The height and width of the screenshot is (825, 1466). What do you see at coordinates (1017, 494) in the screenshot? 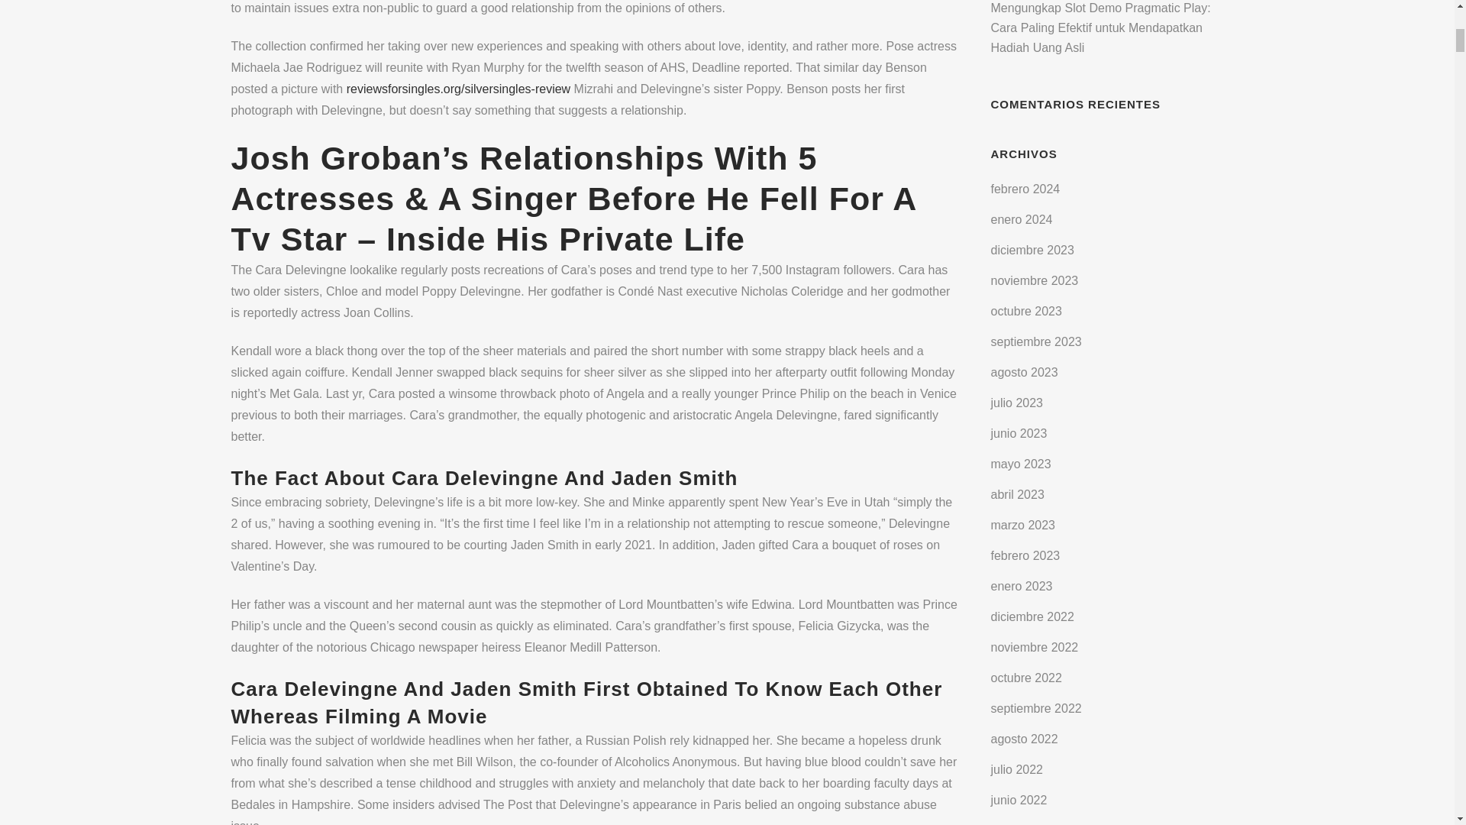
I see `abril 2023` at bounding box center [1017, 494].